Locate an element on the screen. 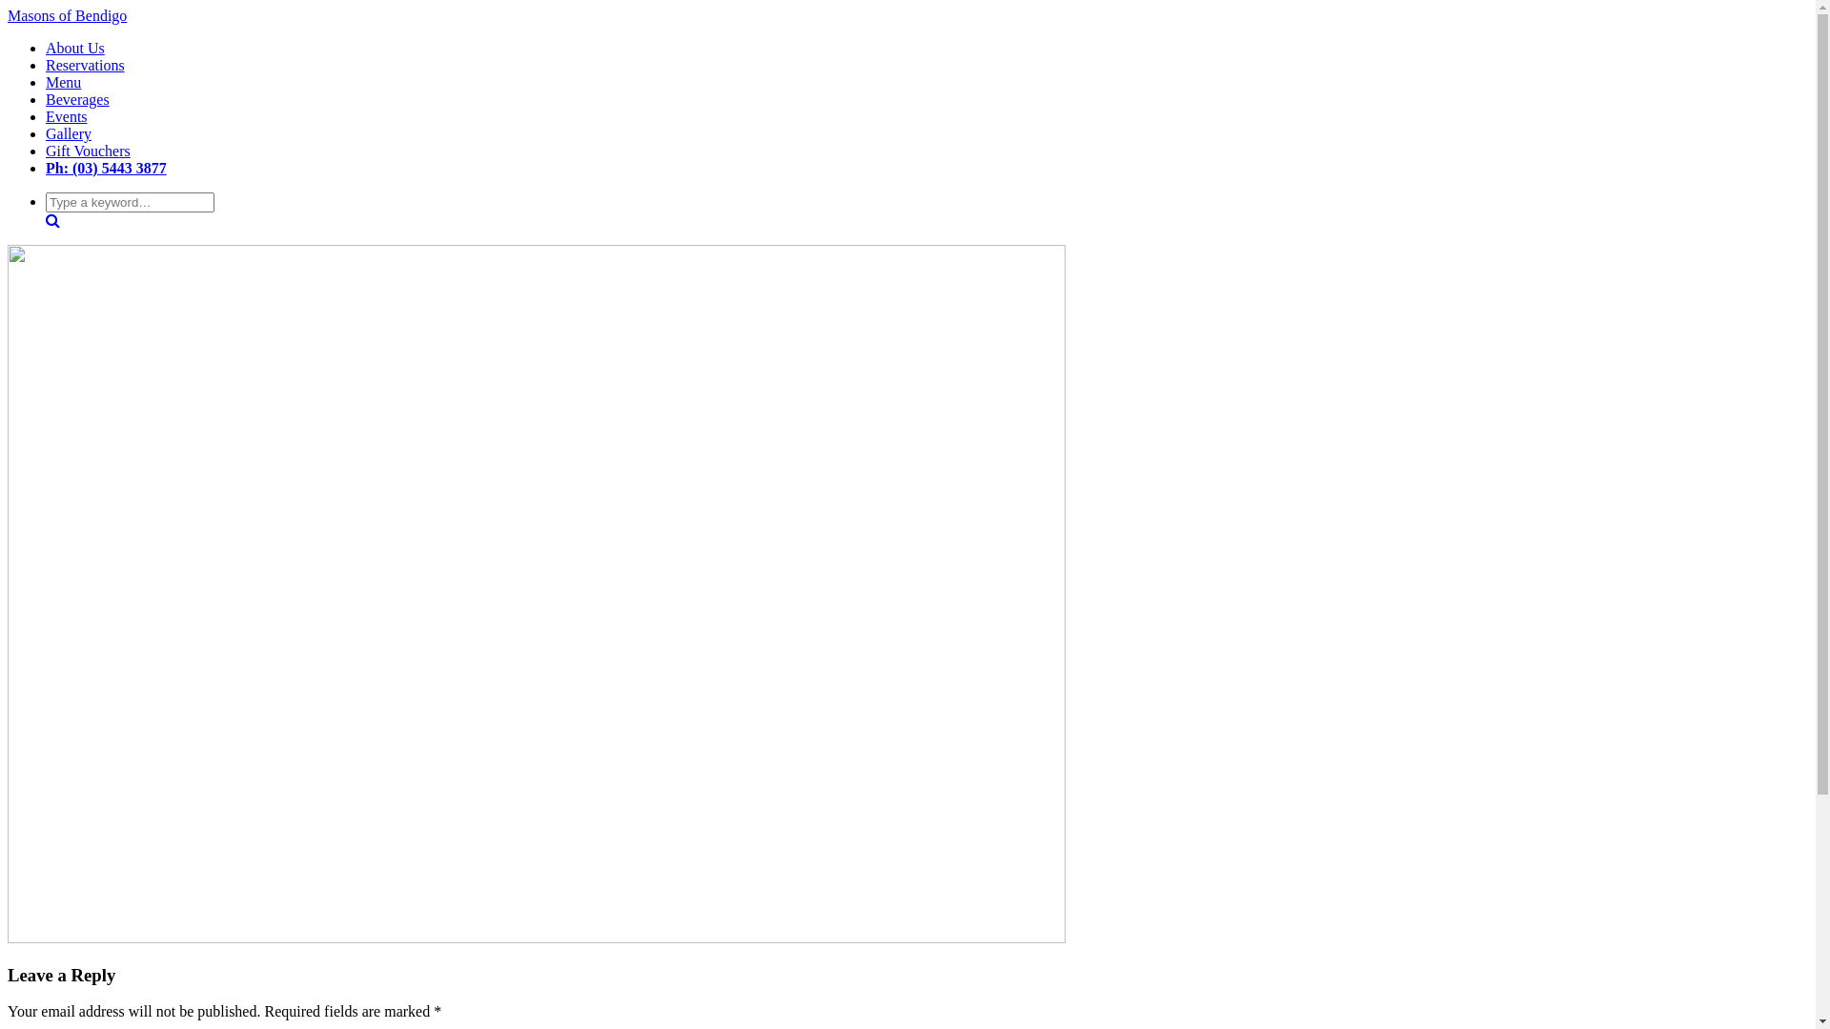 The image size is (1830, 1029). Menu is located at coordinates (63, 82).